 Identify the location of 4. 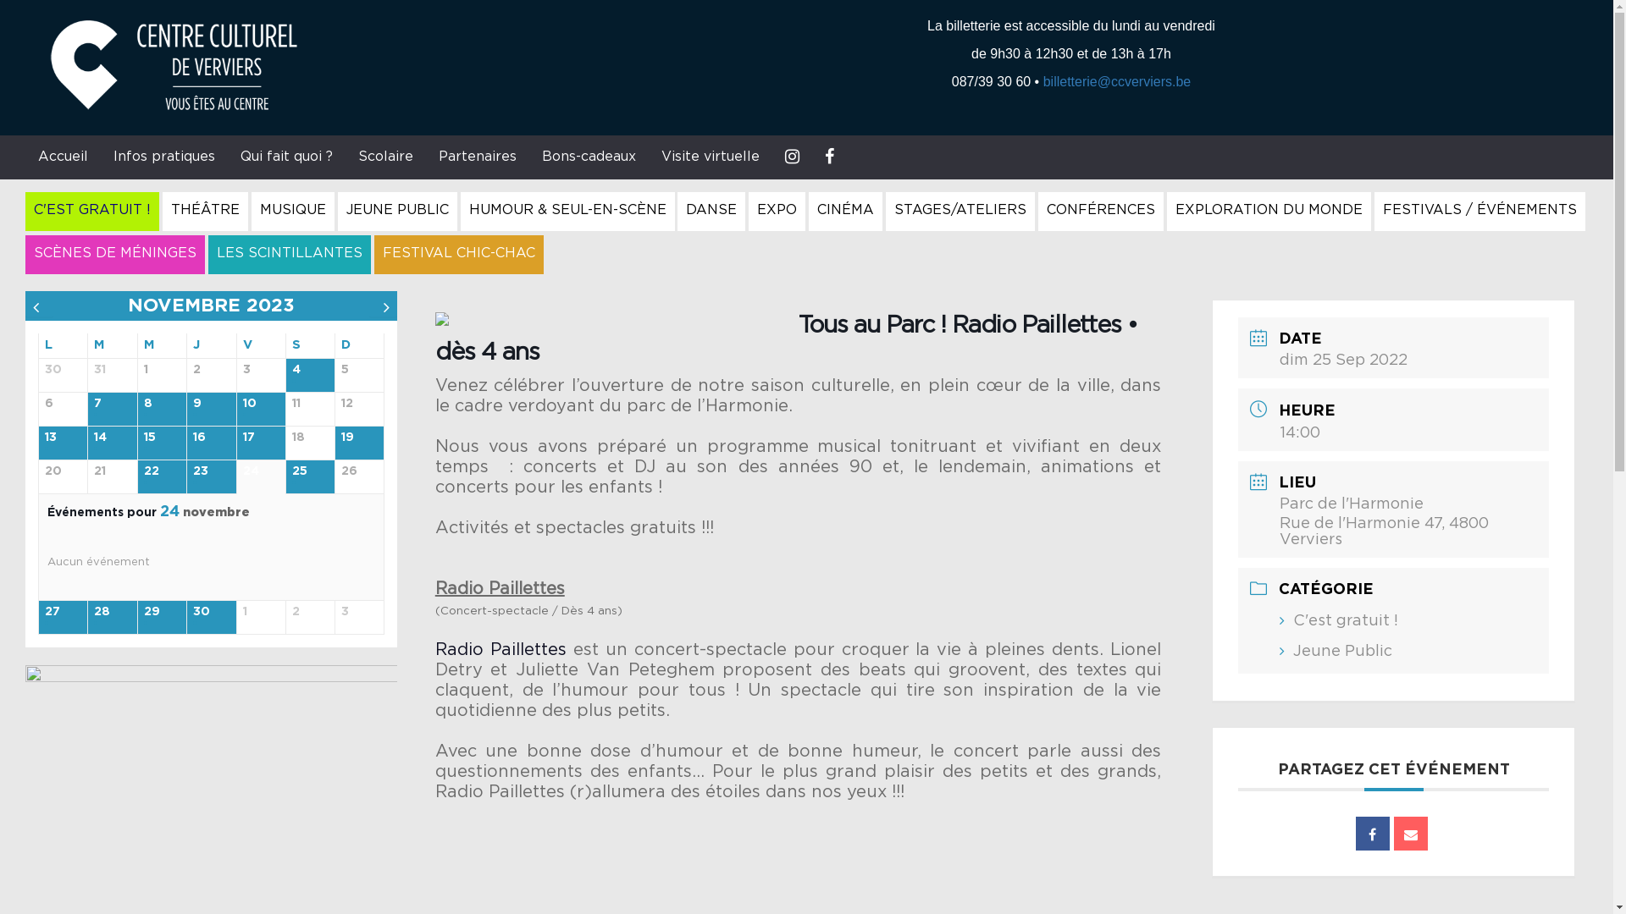
(310, 376).